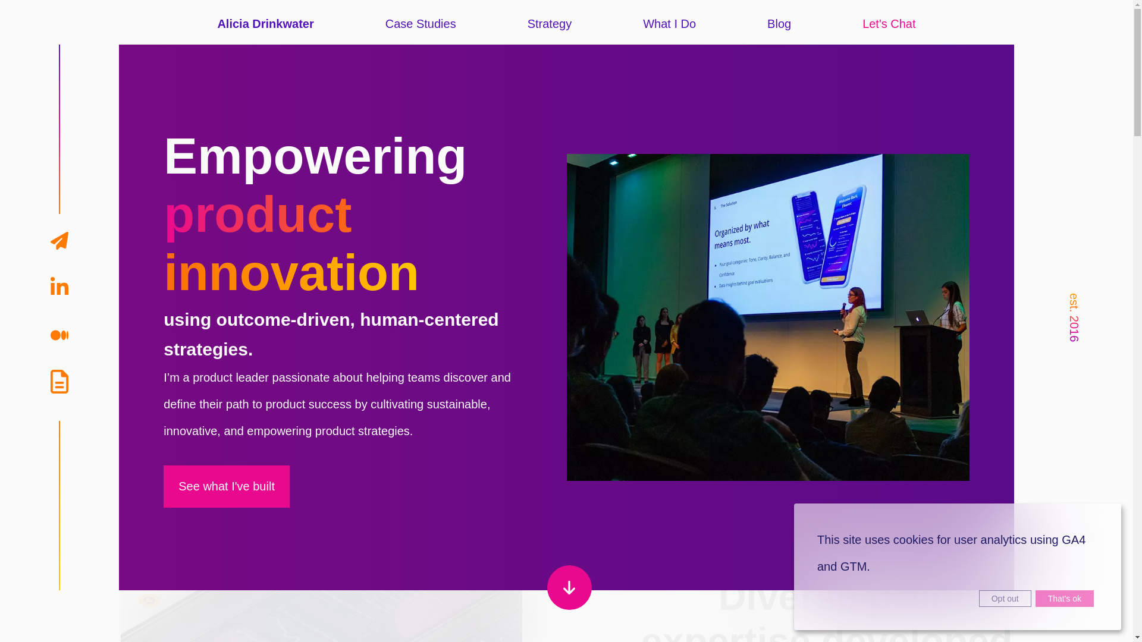 This screenshot has width=1142, height=642. What do you see at coordinates (1005, 598) in the screenshot?
I see `Opt out` at bounding box center [1005, 598].